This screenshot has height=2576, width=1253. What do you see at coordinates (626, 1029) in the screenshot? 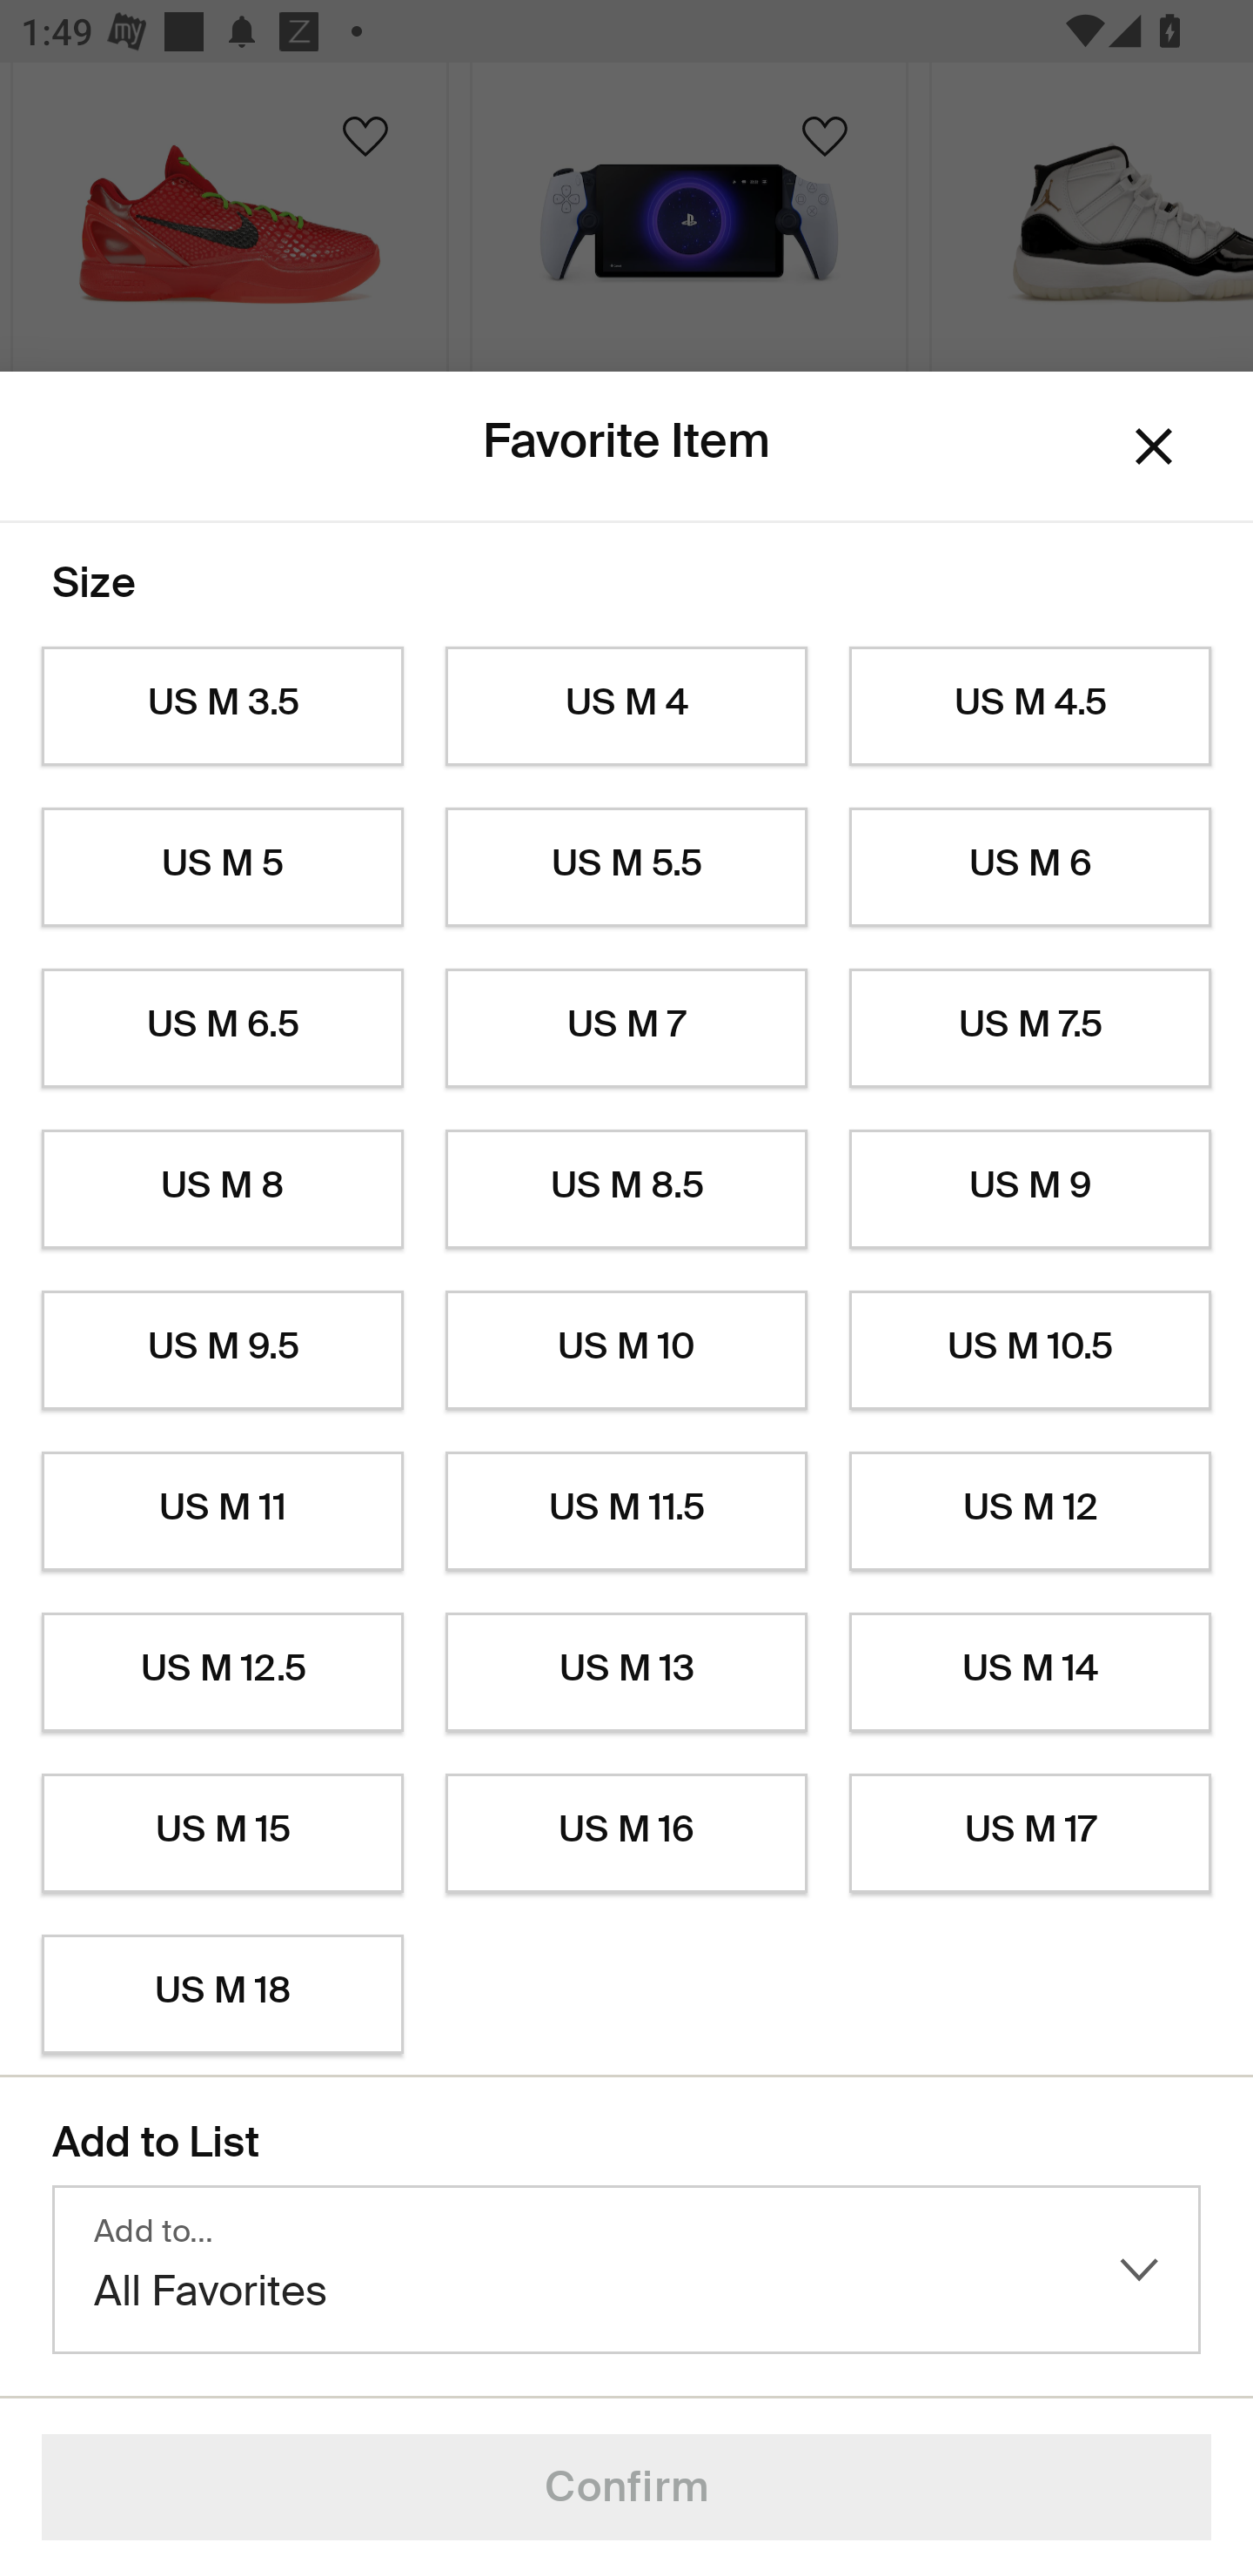
I see `US M 7` at bounding box center [626, 1029].